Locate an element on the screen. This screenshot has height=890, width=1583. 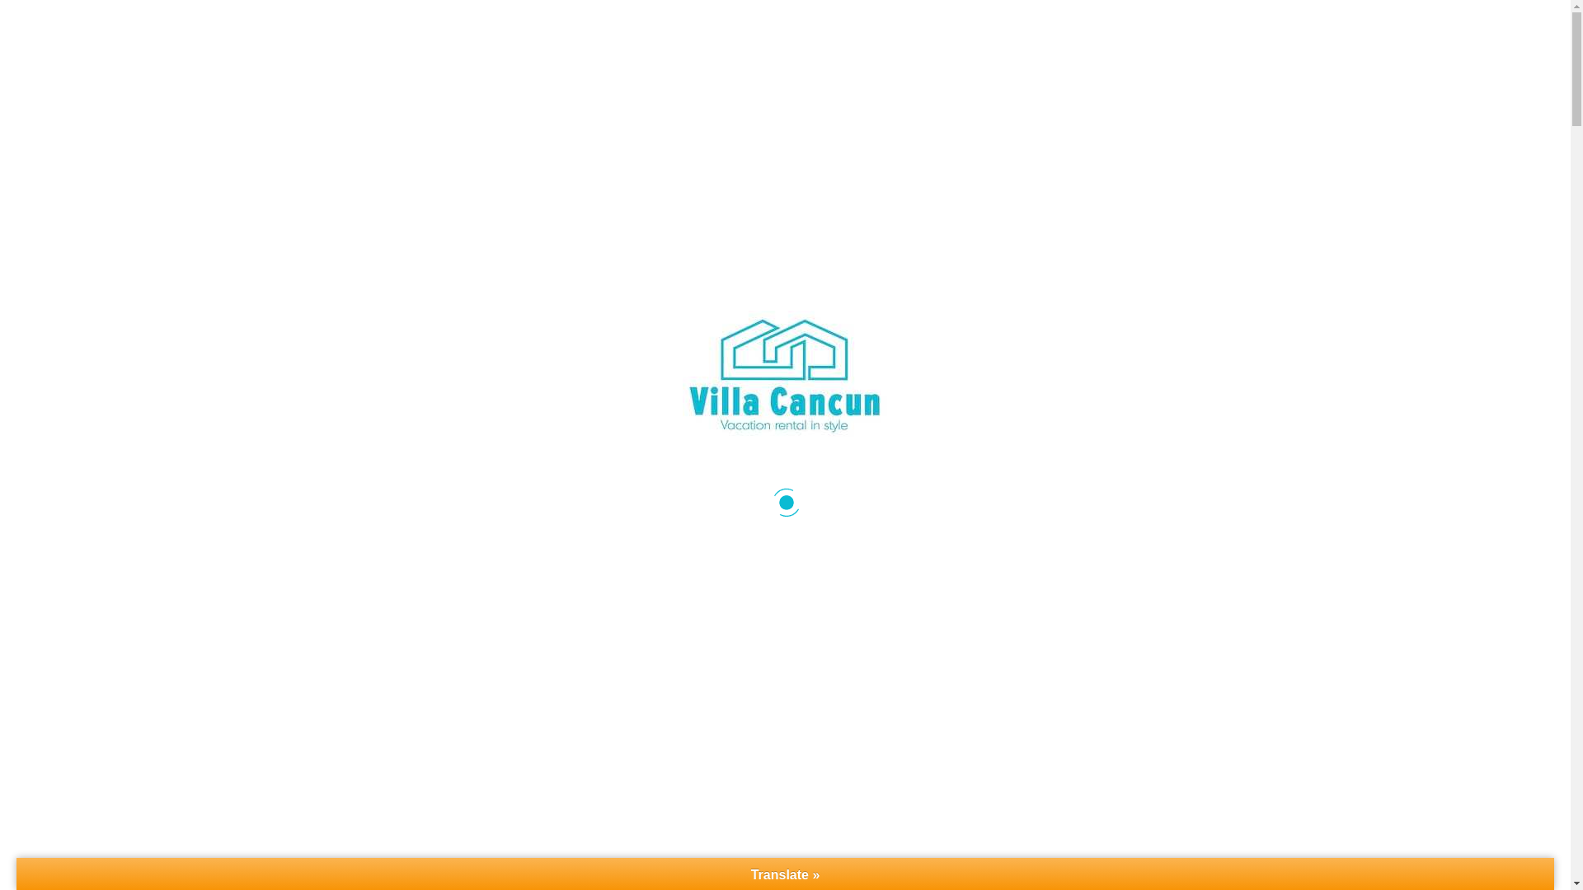
NIGHTLIFE is located at coordinates (902, 66).